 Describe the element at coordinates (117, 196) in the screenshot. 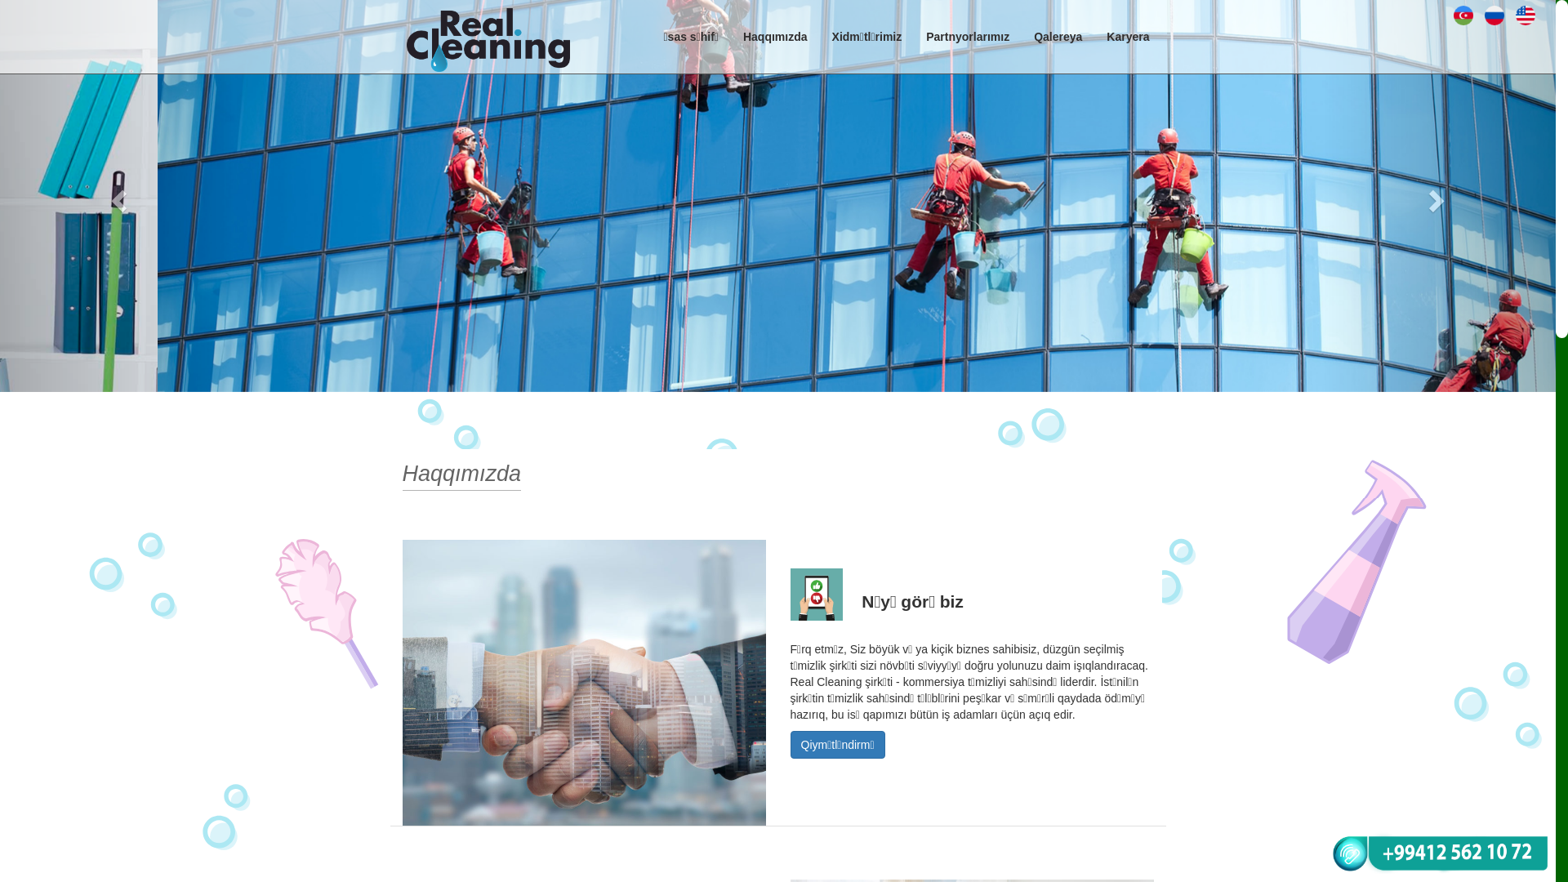

I see `Previous` at that location.